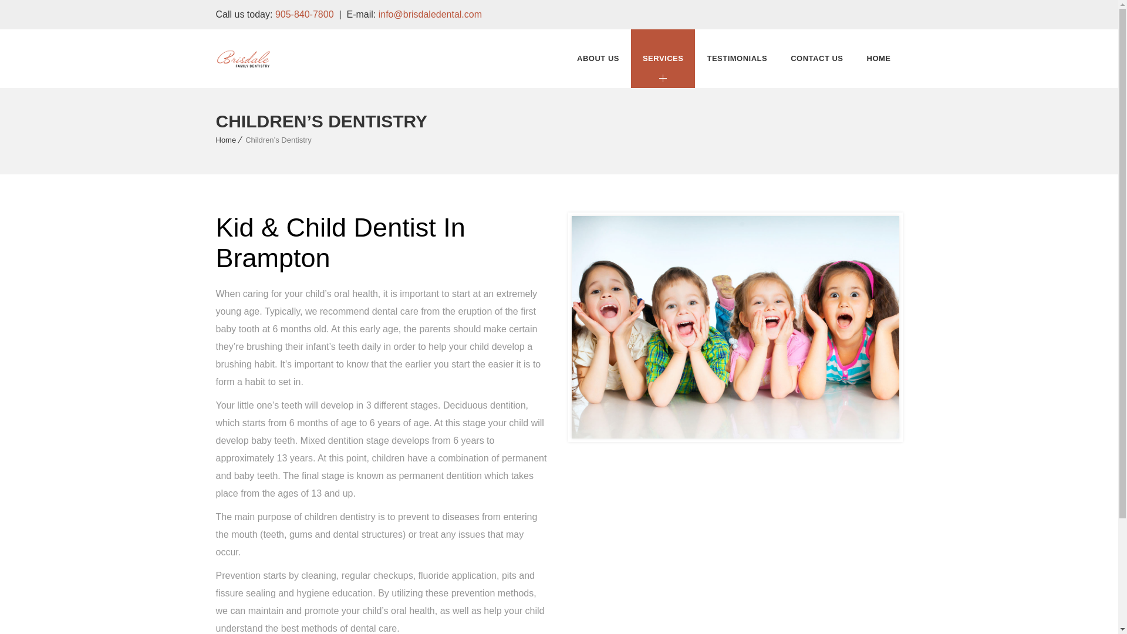 This screenshot has height=634, width=1127. I want to click on CONTACT US, so click(816, 59).